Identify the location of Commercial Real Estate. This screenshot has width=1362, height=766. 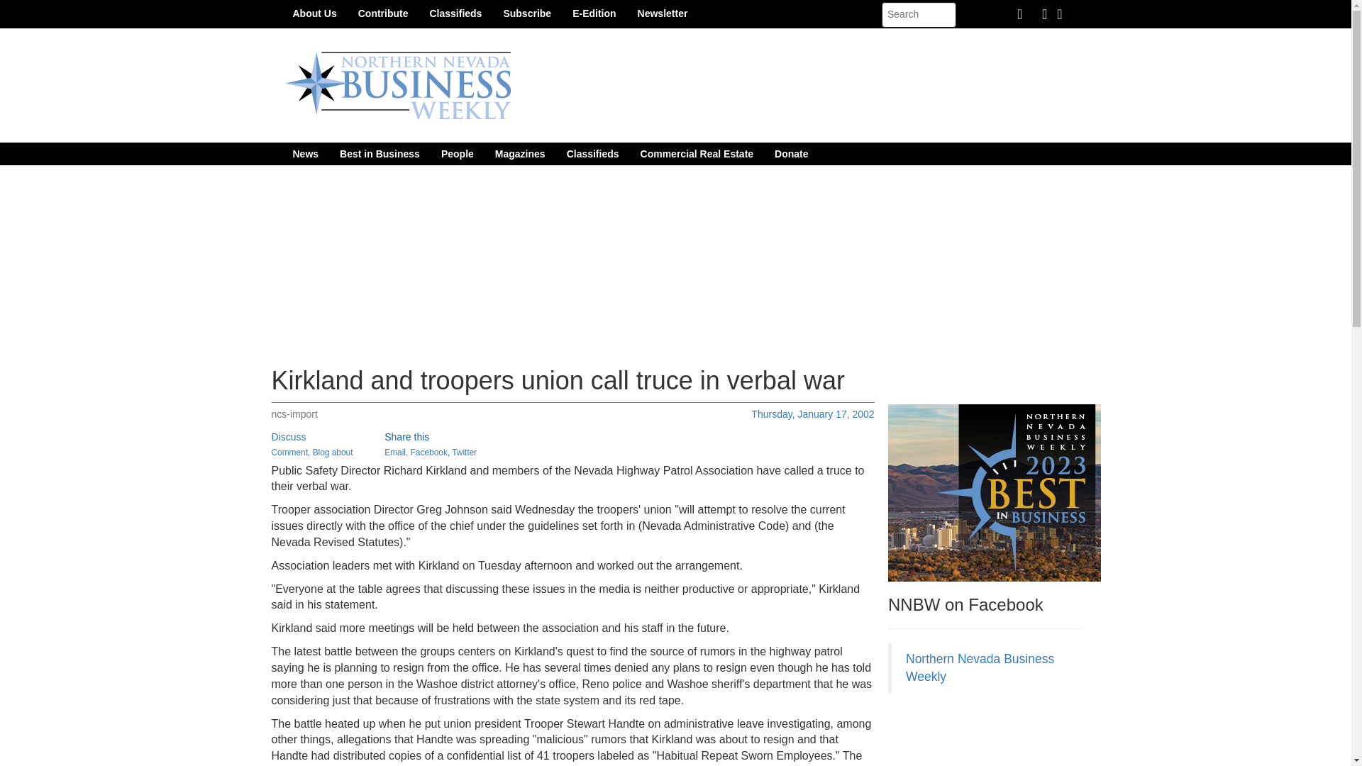
(697, 153).